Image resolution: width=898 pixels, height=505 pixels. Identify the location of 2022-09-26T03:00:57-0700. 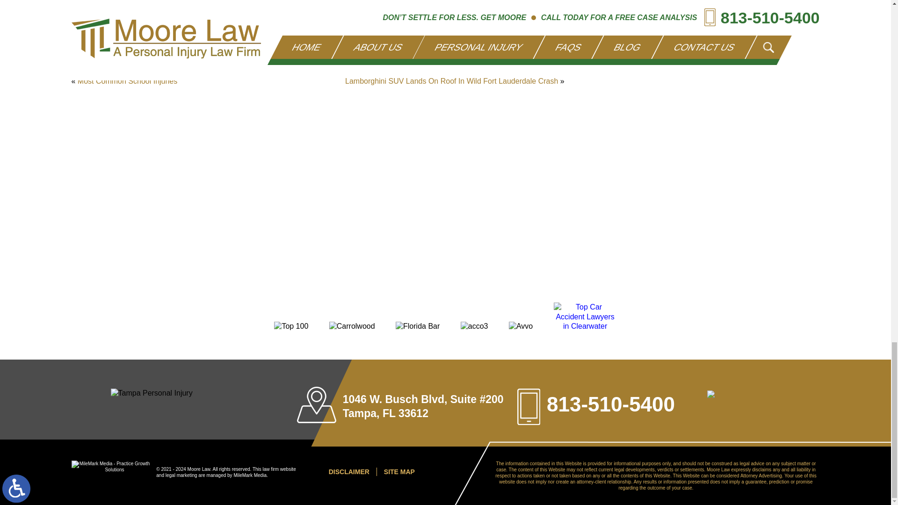
(182, 65).